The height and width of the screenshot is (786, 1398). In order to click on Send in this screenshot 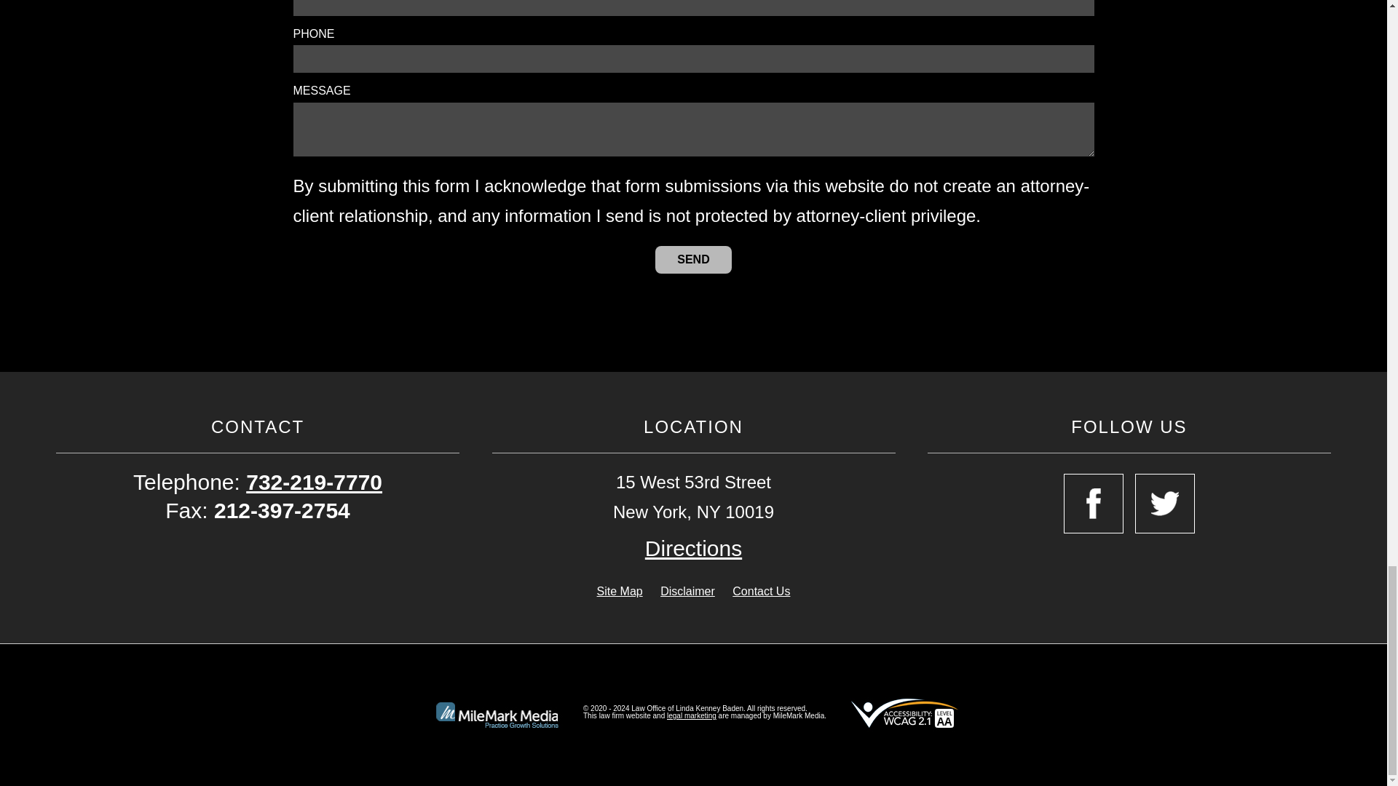, I will do `click(693, 259)`.